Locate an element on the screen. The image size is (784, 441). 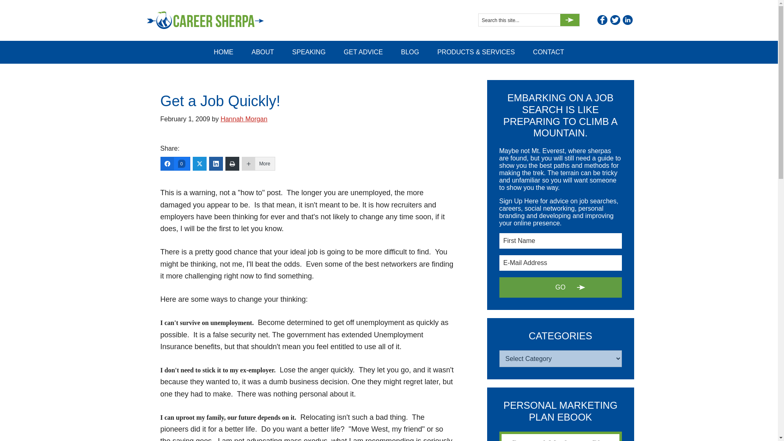
Twitter is located at coordinates (615, 20).